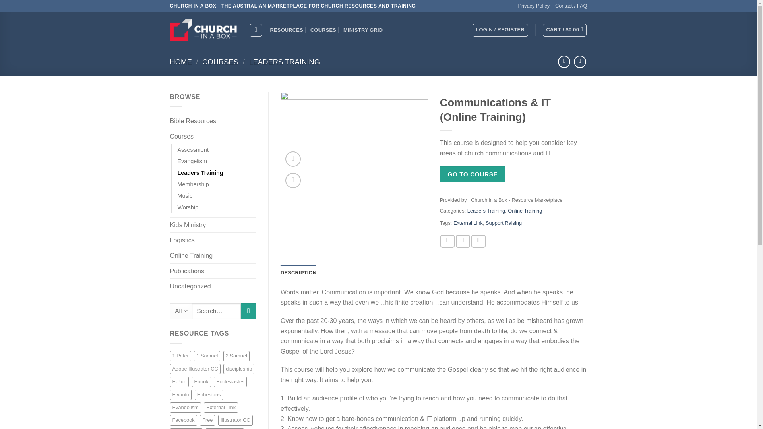  I want to click on Online Training, so click(213, 256).